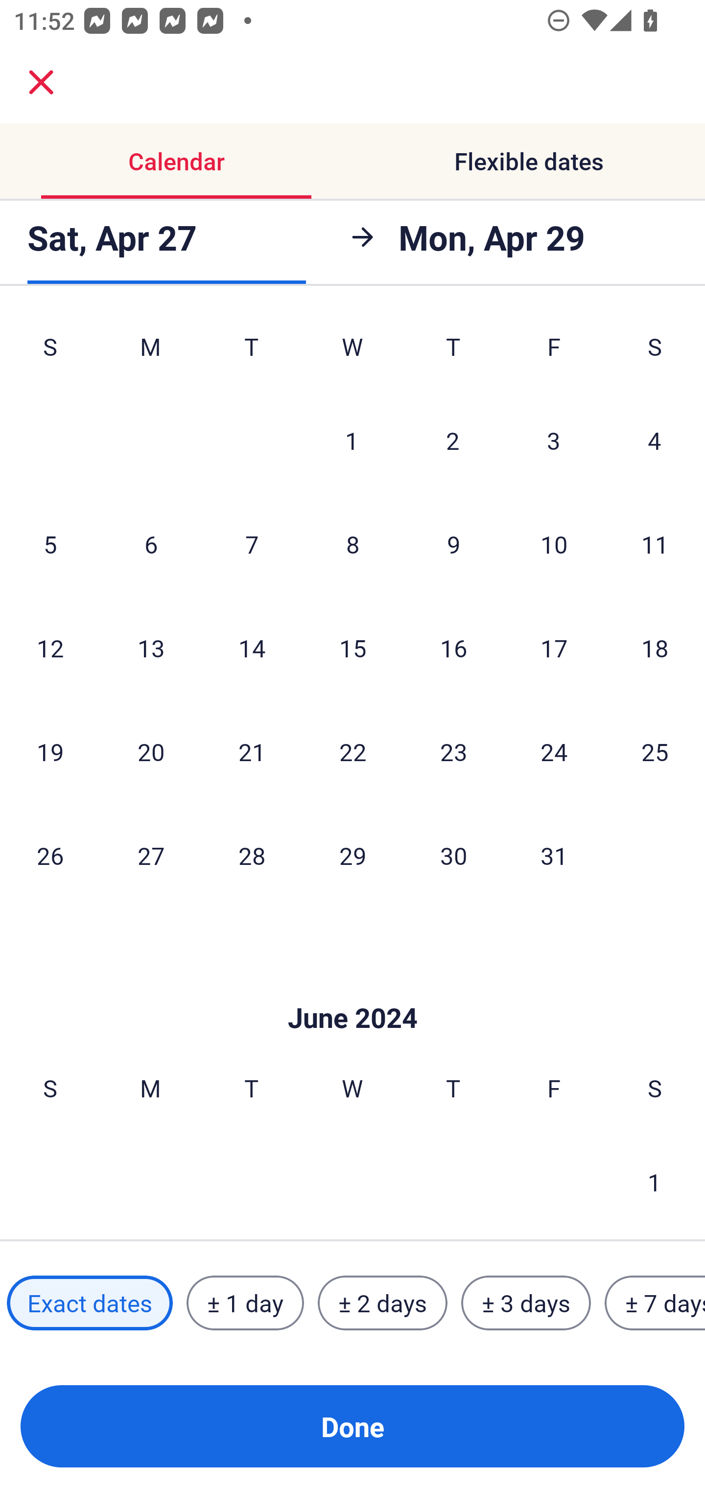  What do you see at coordinates (352, 543) in the screenshot?
I see `8 Wednesday, May 8, 2024` at bounding box center [352, 543].